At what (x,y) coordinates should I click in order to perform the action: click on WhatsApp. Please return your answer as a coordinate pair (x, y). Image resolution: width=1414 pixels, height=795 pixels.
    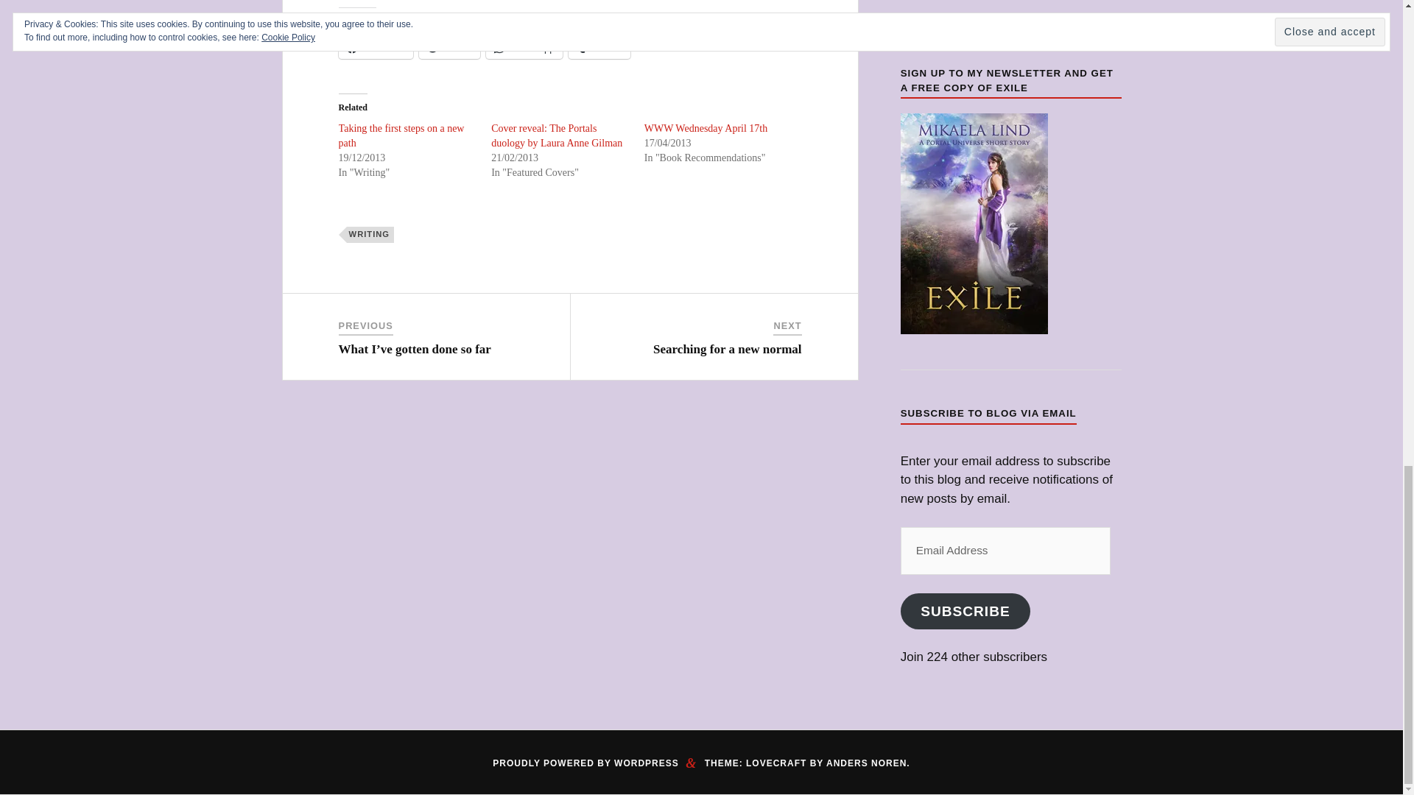
    Looking at the image, I should click on (524, 47).